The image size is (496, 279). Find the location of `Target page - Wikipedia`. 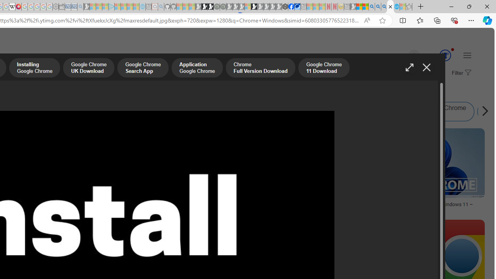

Target page - Wikipedia is located at coordinates (12, 7).